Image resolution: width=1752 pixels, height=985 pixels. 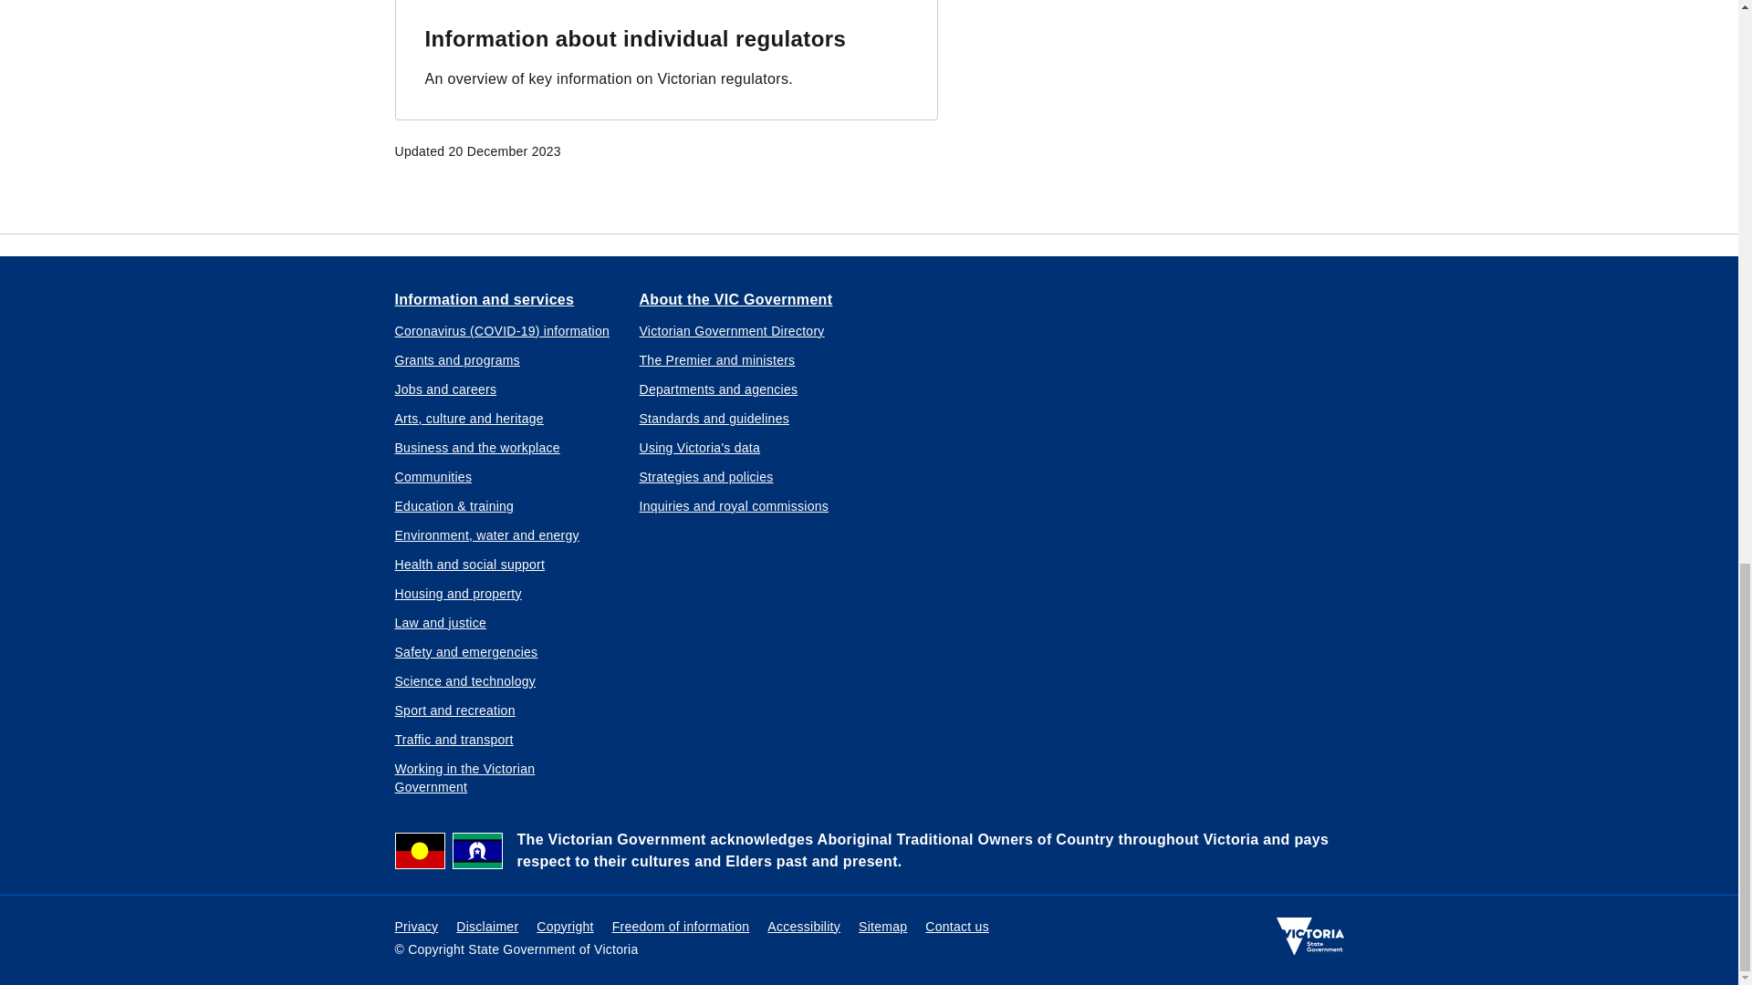 What do you see at coordinates (485, 534) in the screenshot?
I see `Environment, water and energy` at bounding box center [485, 534].